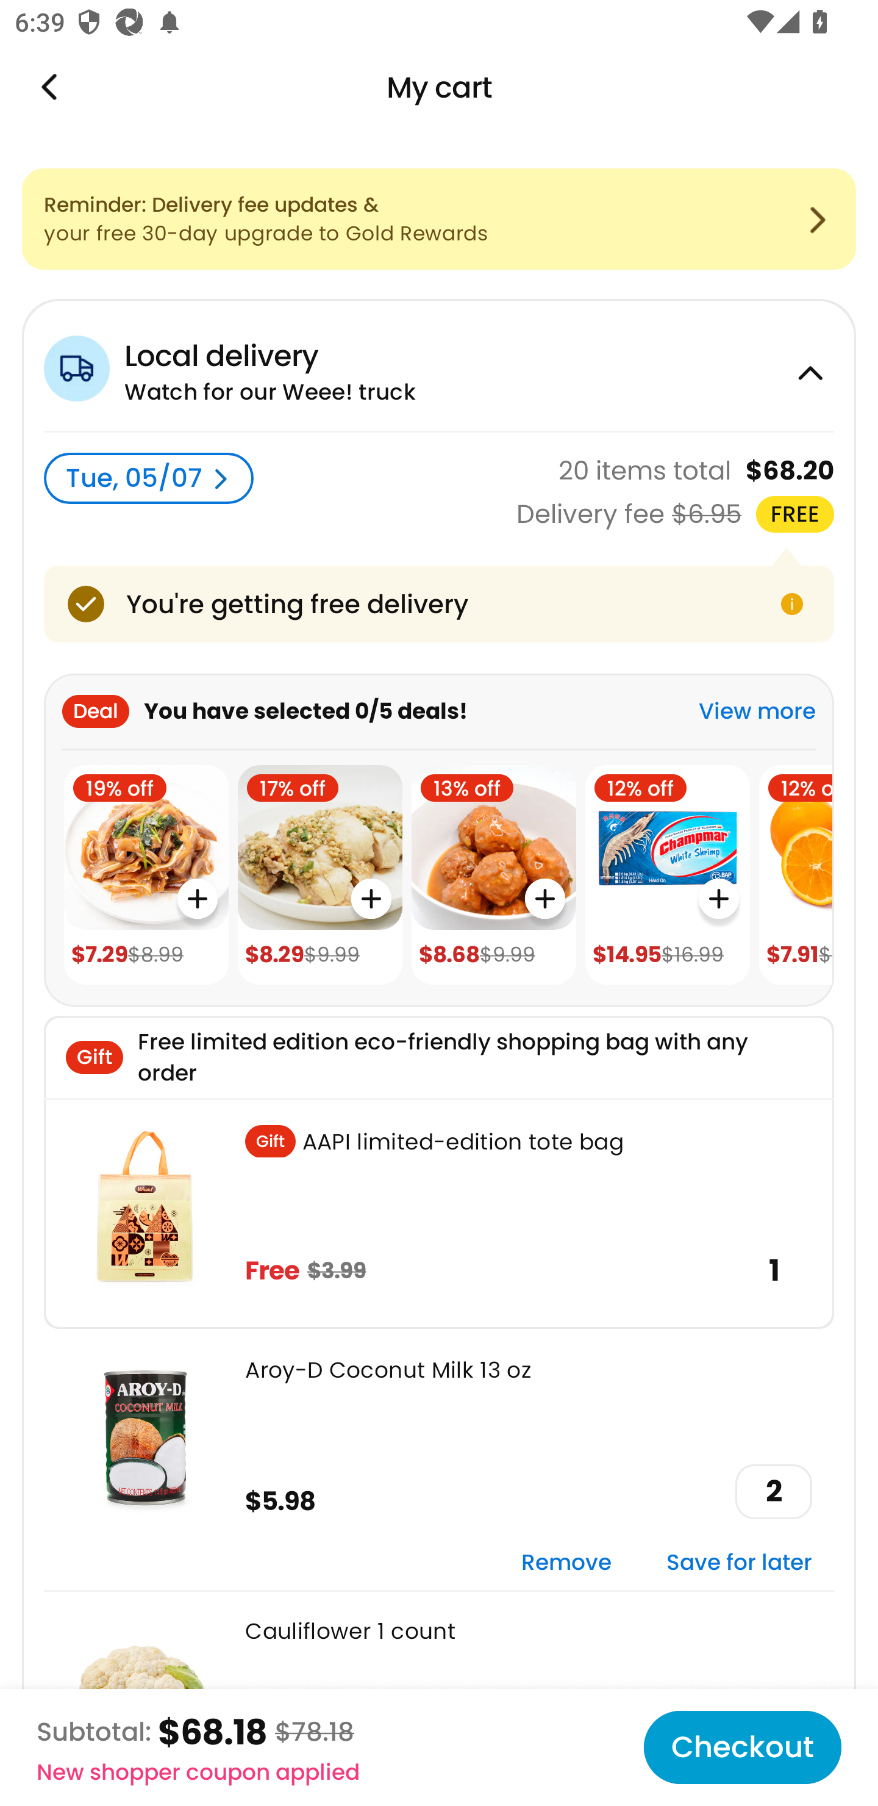  I want to click on 19% off $7.29 $8.99, so click(146, 875).